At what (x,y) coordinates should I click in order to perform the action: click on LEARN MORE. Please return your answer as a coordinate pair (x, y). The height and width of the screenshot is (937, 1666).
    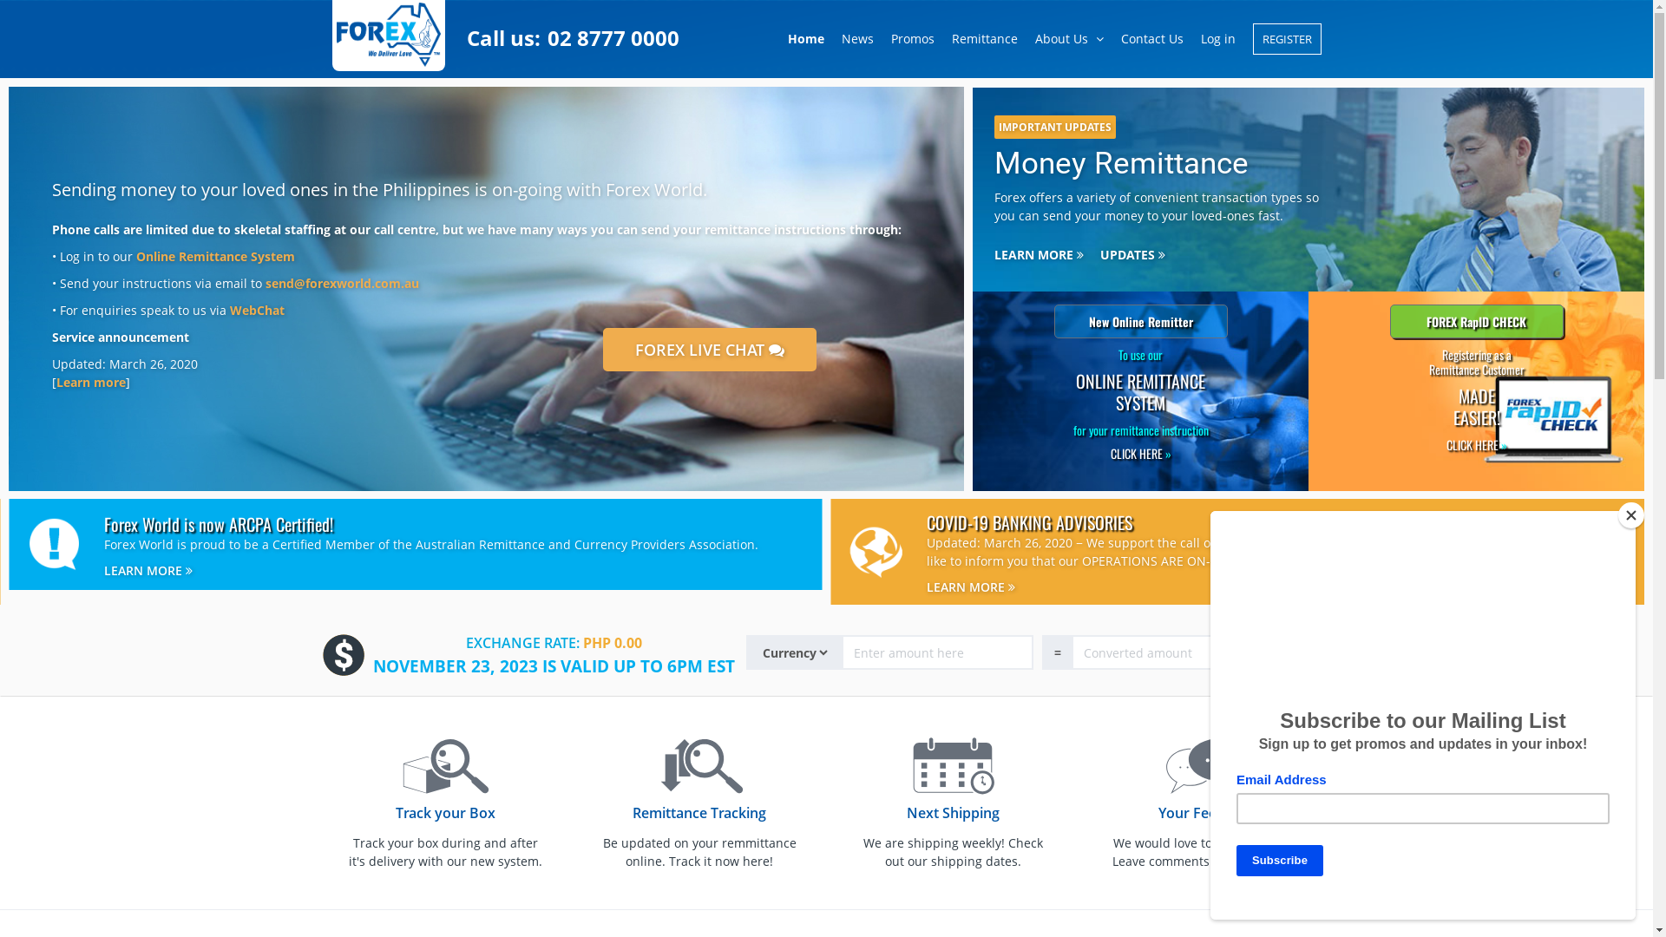
    Looking at the image, I should click on (971, 585).